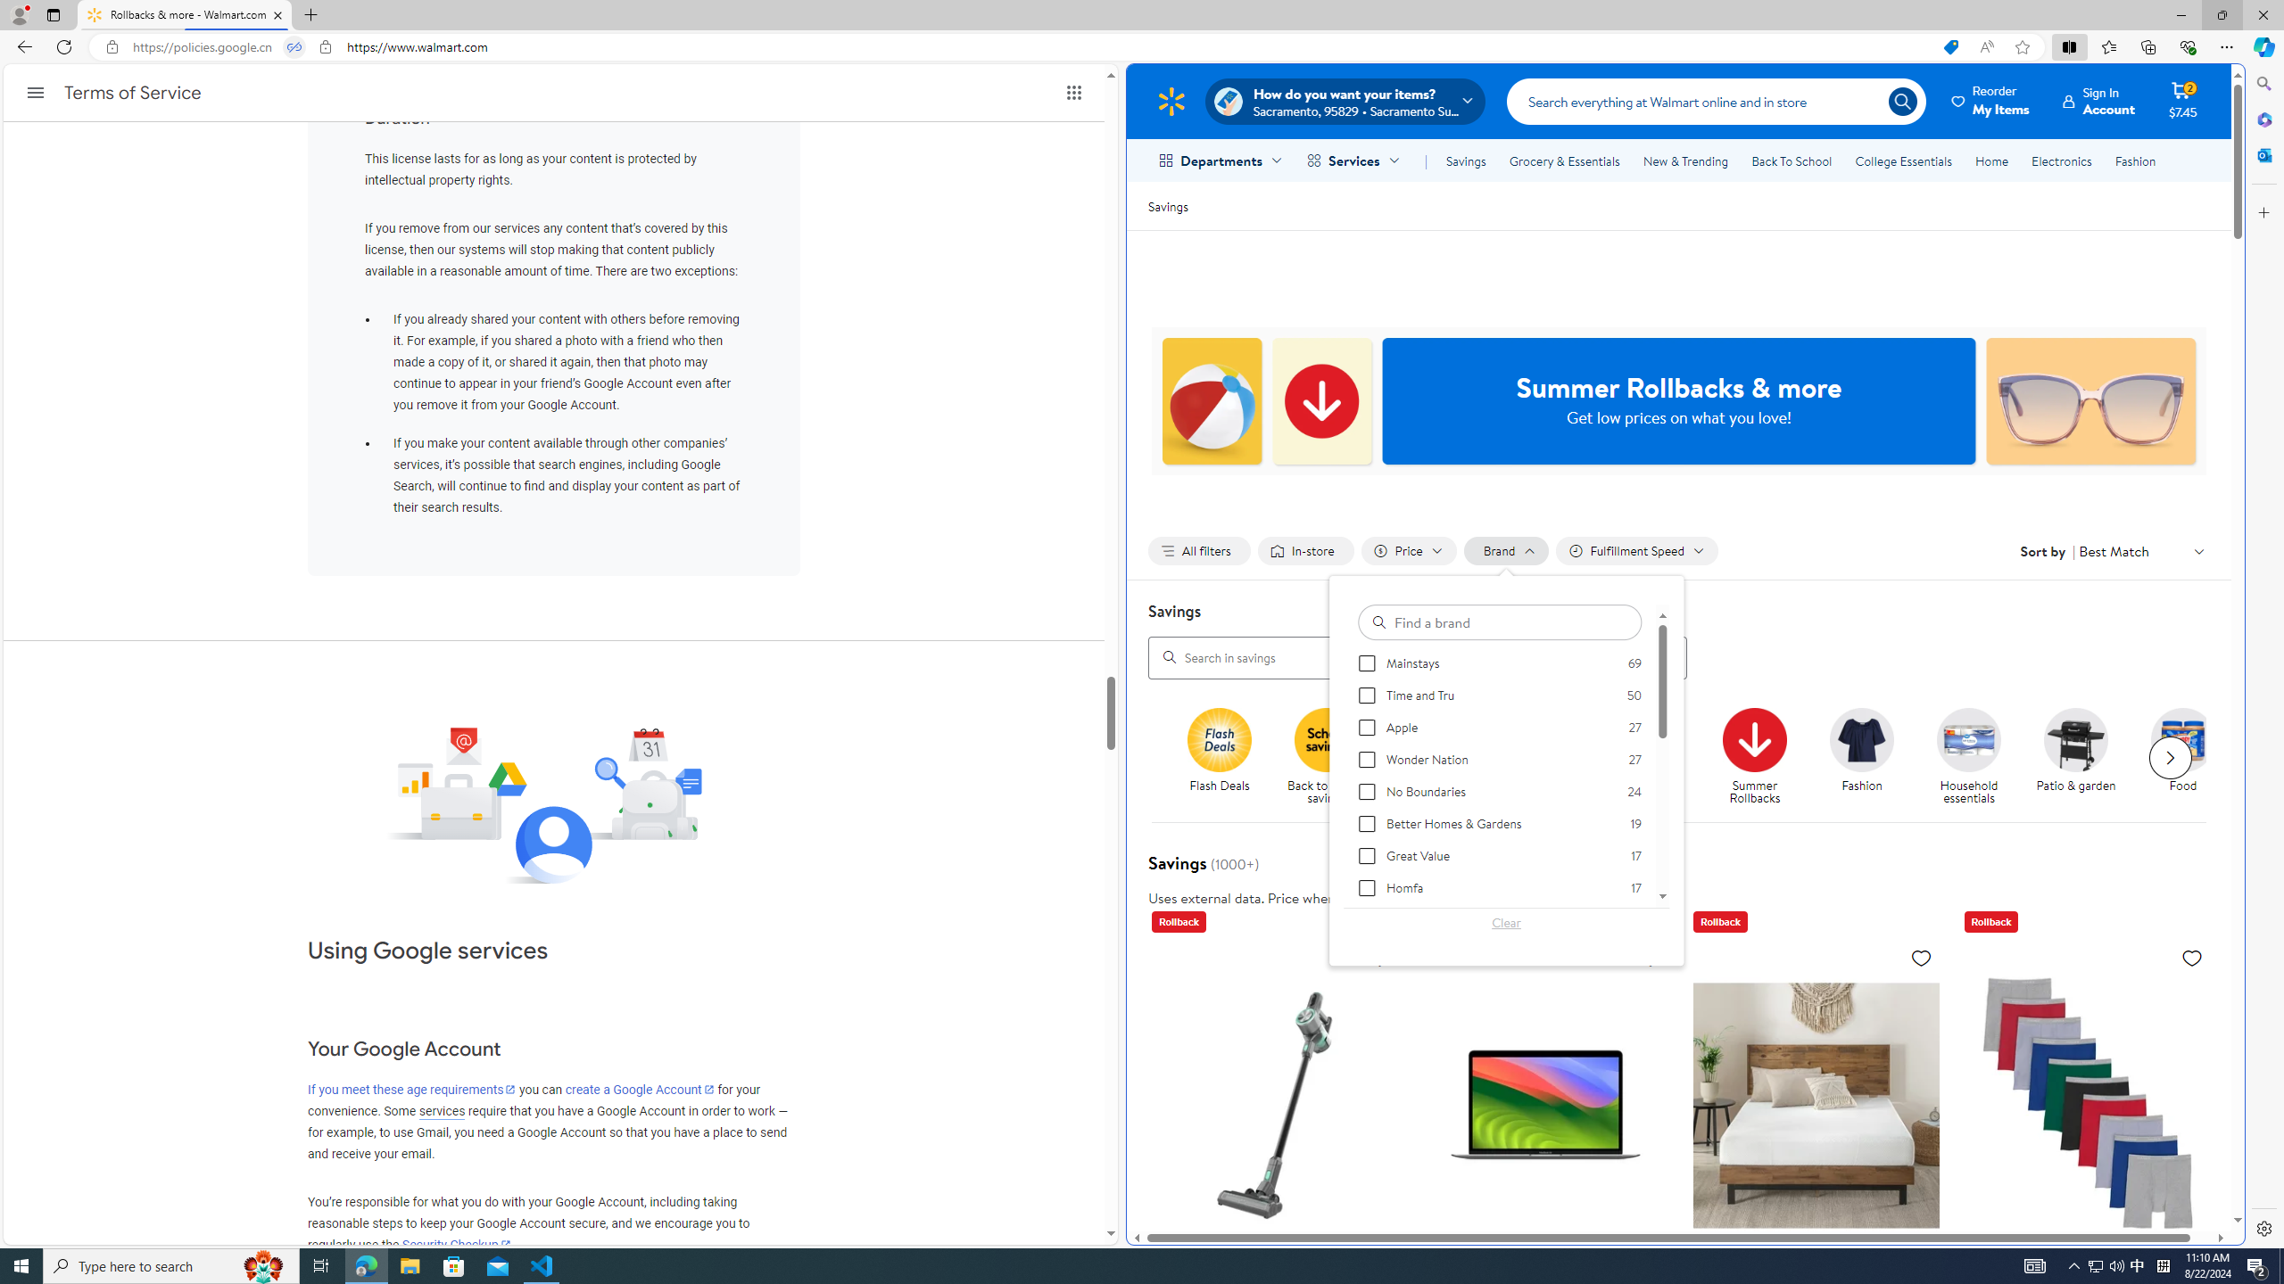 The height and width of the screenshot is (1284, 2284). What do you see at coordinates (1327, 757) in the screenshot?
I see `Back to School savings Back to school savings` at bounding box center [1327, 757].